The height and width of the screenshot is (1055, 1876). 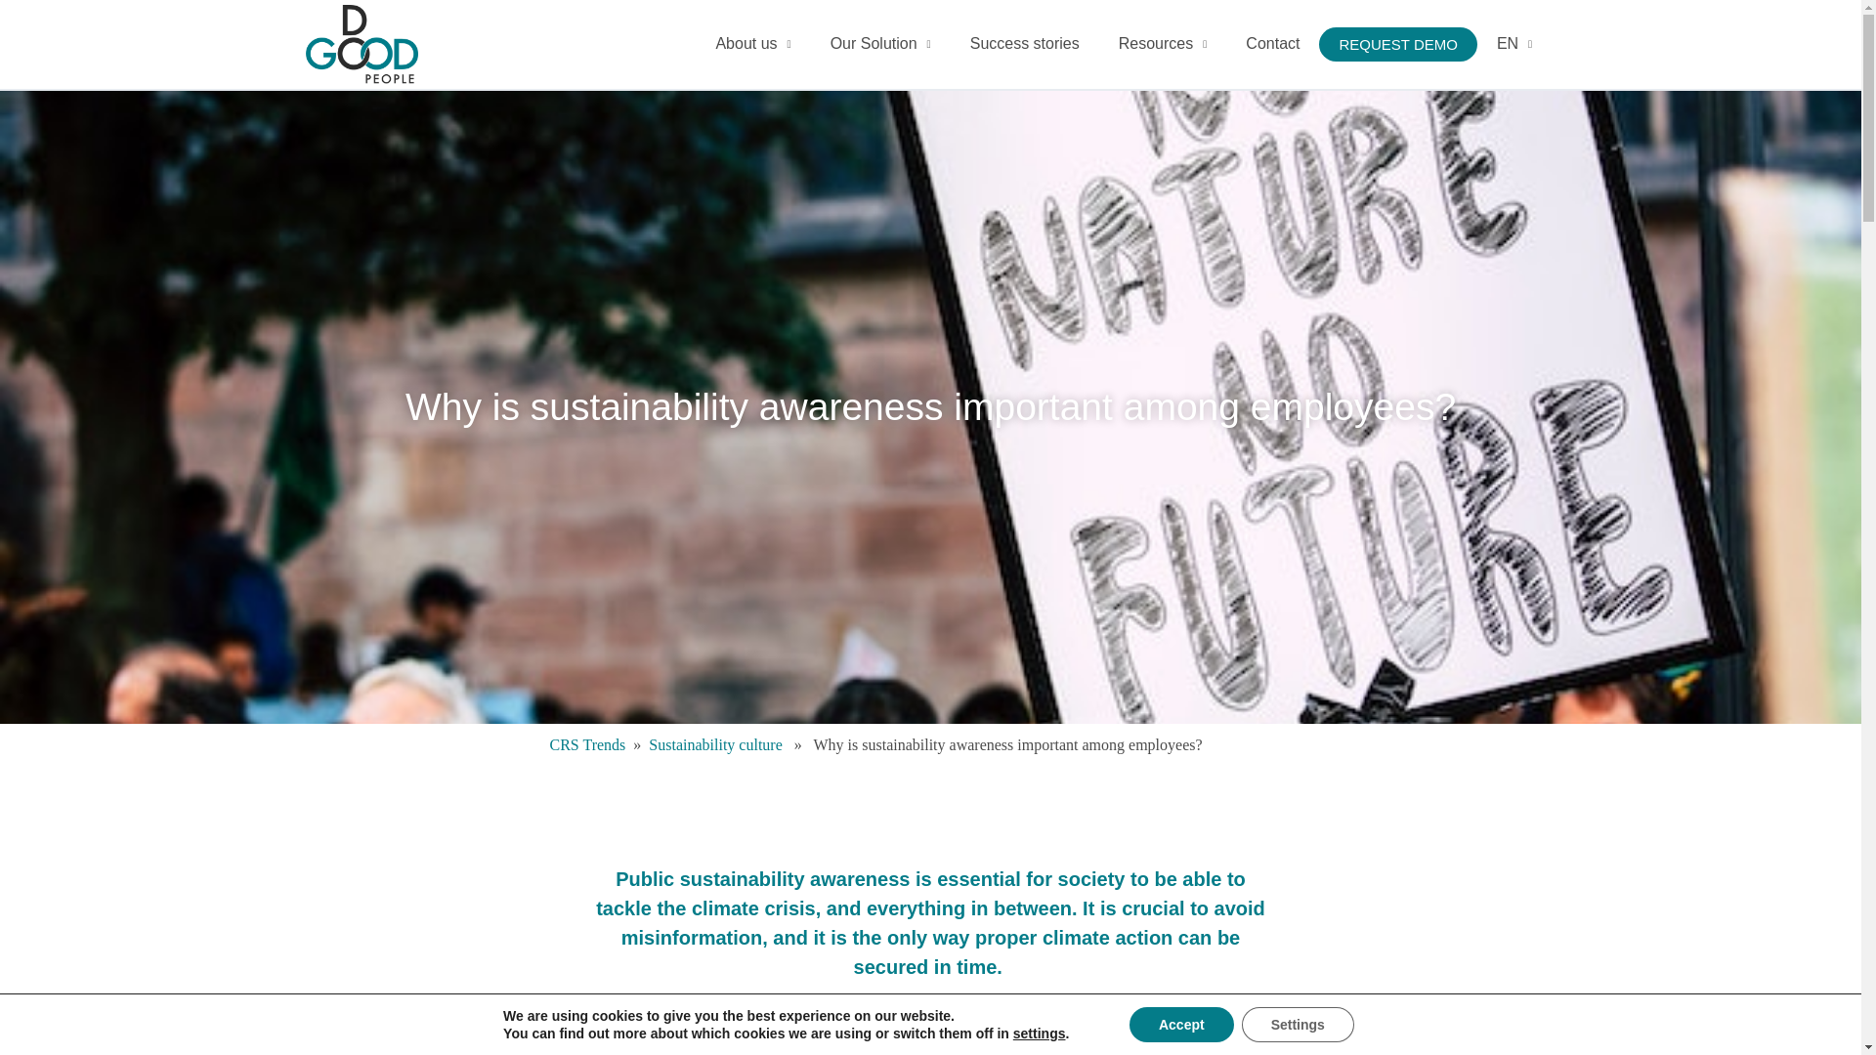 I want to click on About us, so click(x=752, y=44).